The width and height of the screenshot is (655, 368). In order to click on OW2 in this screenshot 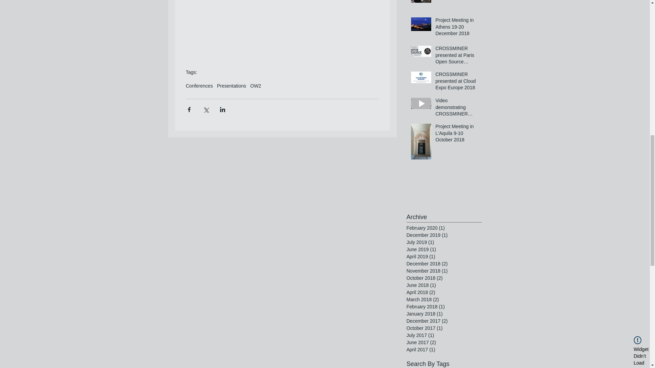, I will do `click(256, 86)`.